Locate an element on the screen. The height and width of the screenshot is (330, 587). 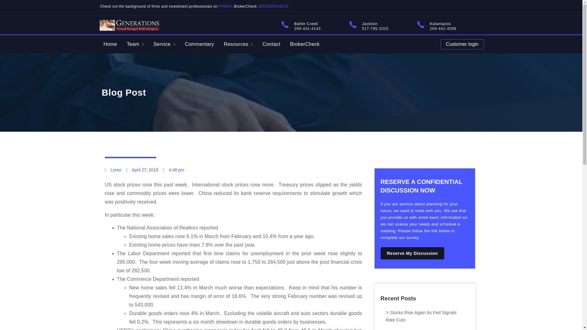
Team is located at coordinates (135, 44).